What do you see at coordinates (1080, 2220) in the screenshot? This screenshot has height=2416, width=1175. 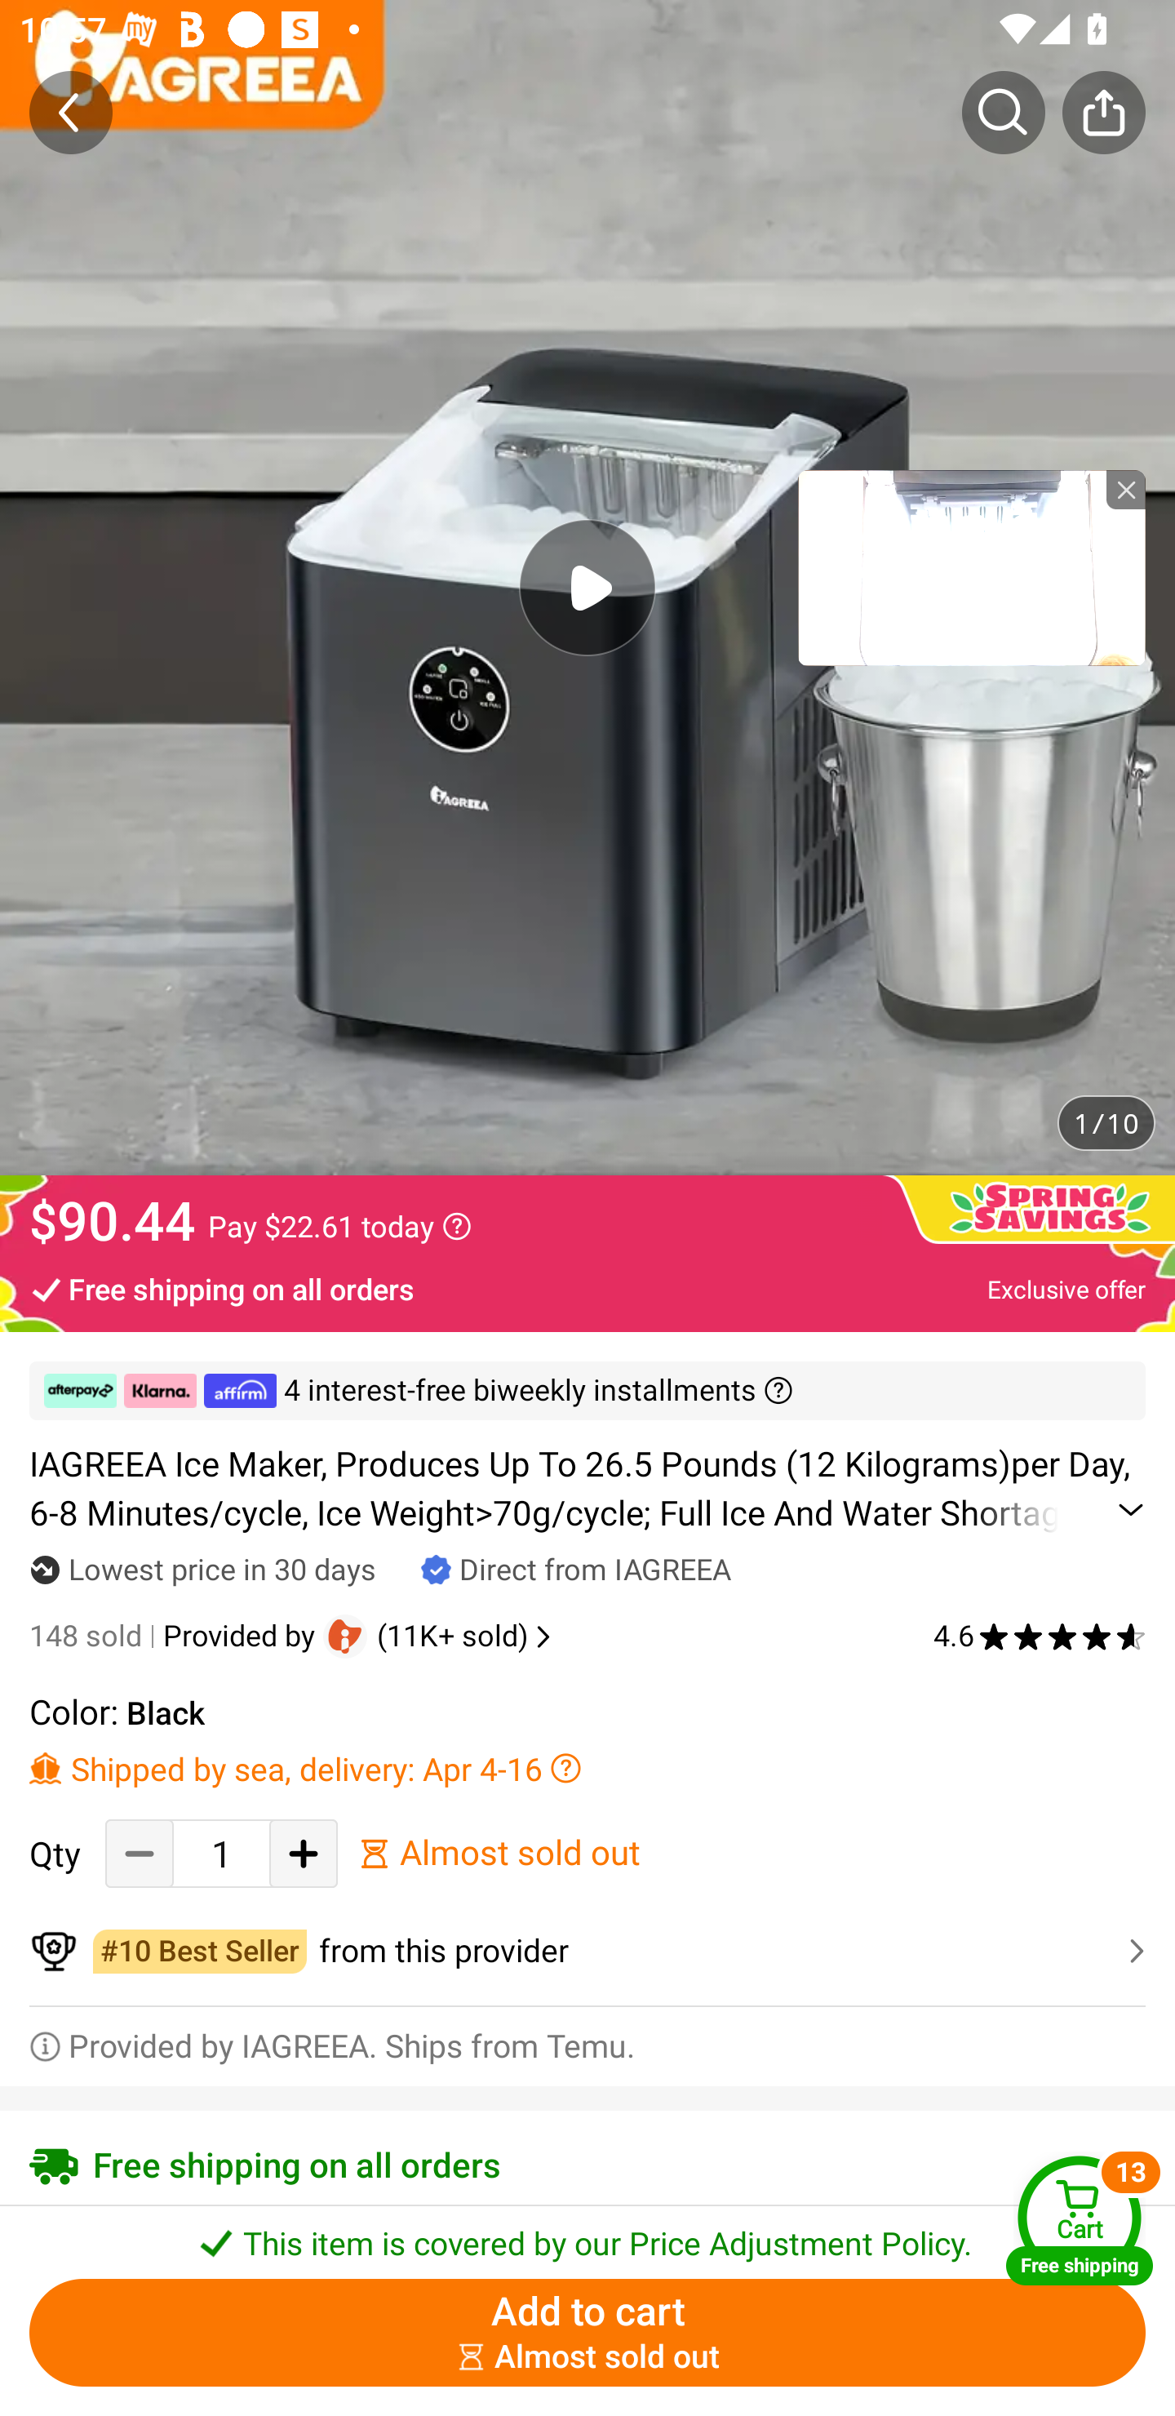 I see `Cart Free shipping Cart` at bounding box center [1080, 2220].